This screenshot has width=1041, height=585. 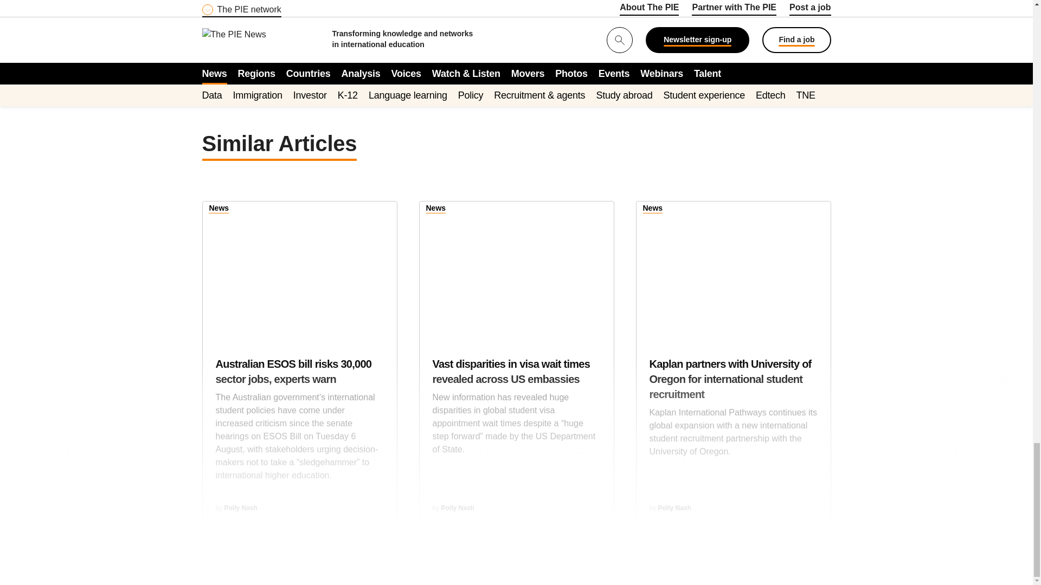 What do you see at coordinates (219, 209) in the screenshot?
I see `View all News articles` at bounding box center [219, 209].